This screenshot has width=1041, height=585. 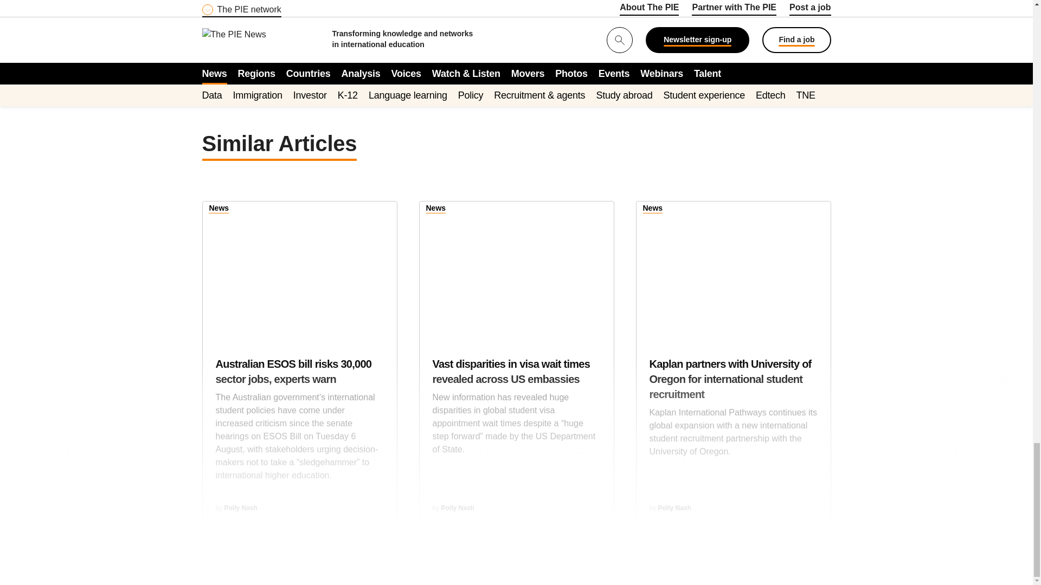 What do you see at coordinates (219, 209) in the screenshot?
I see `View all News articles` at bounding box center [219, 209].